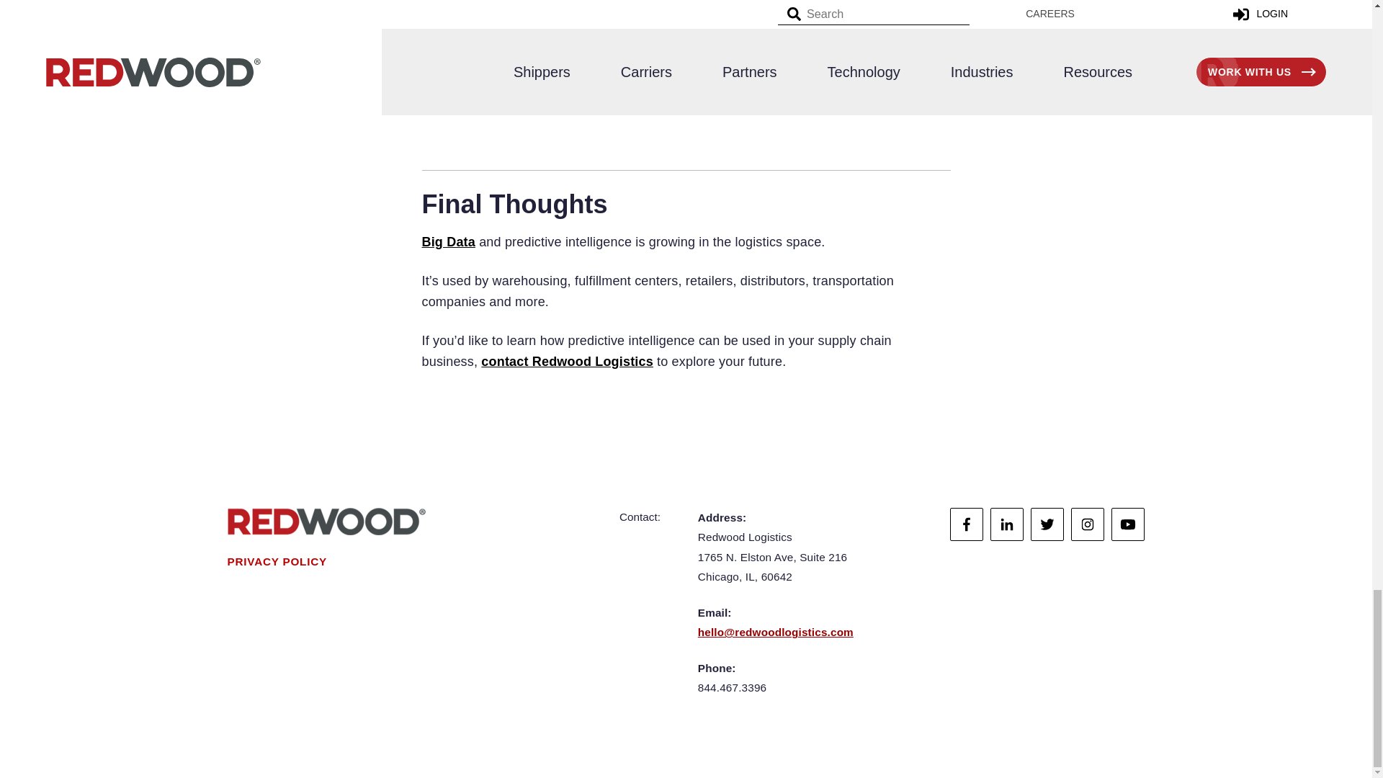  Describe the element at coordinates (327, 522) in the screenshot. I see `redwood-wordmark-full-color` at that location.